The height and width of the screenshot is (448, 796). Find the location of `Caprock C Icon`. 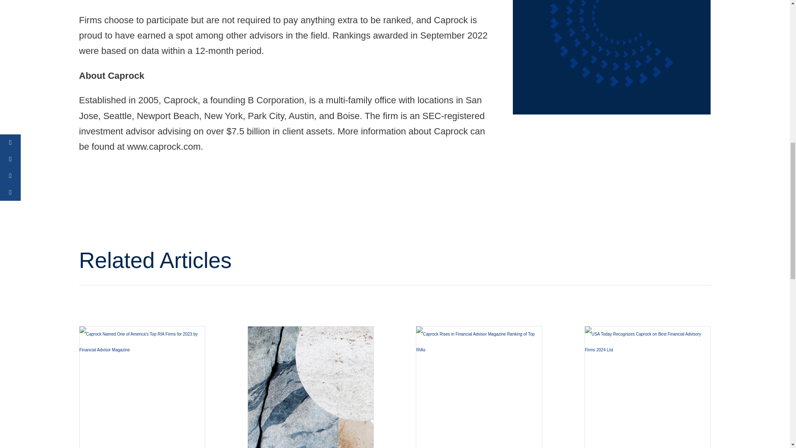

Caprock C Icon is located at coordinates (612, 57).